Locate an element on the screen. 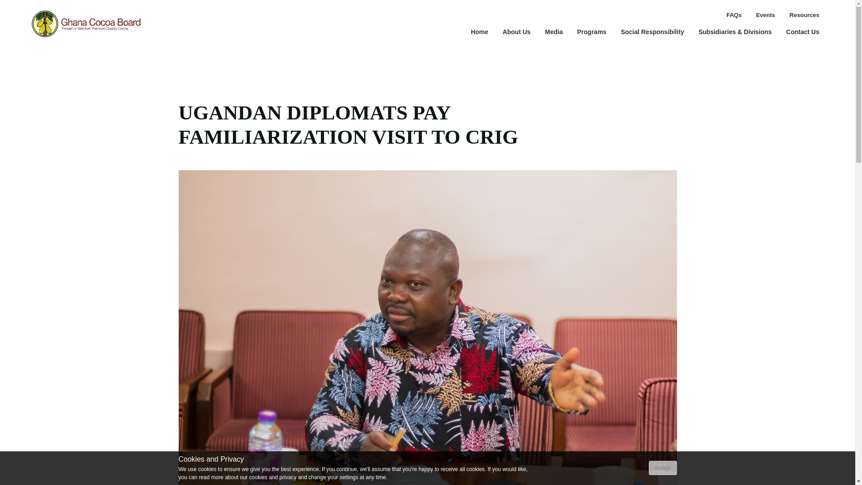 The image size is (862, 485). Programs is located at coordinates (592, 31).